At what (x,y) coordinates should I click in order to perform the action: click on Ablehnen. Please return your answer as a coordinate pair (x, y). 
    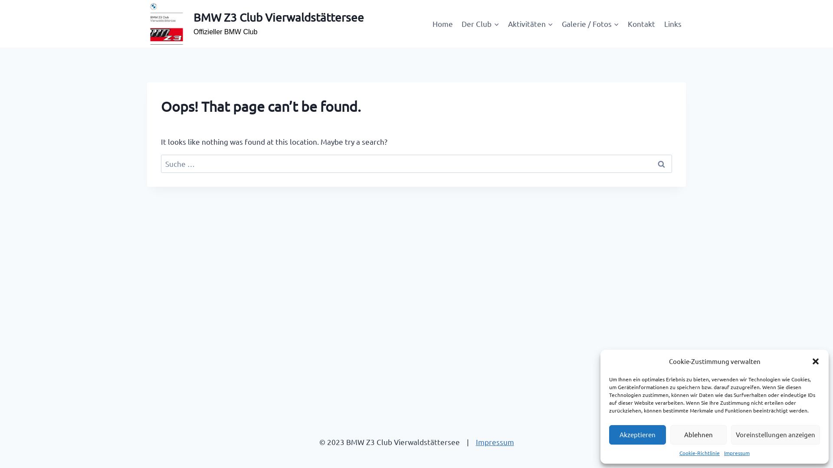
    Looking at the image, I should click on (699, 435).